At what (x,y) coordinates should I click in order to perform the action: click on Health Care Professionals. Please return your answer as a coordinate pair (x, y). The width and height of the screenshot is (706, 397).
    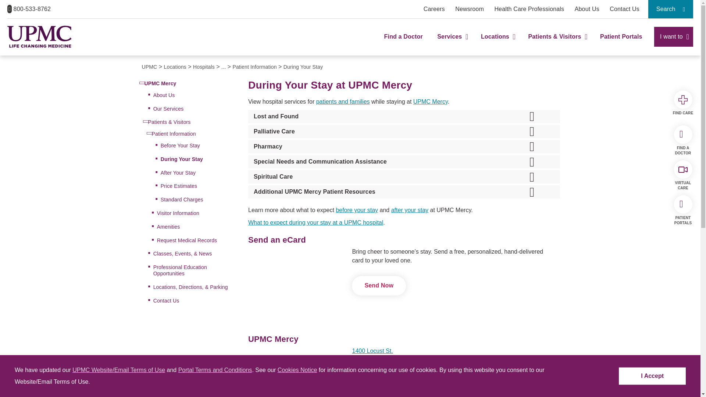
    Looking at the image, I should click on (529, 9).